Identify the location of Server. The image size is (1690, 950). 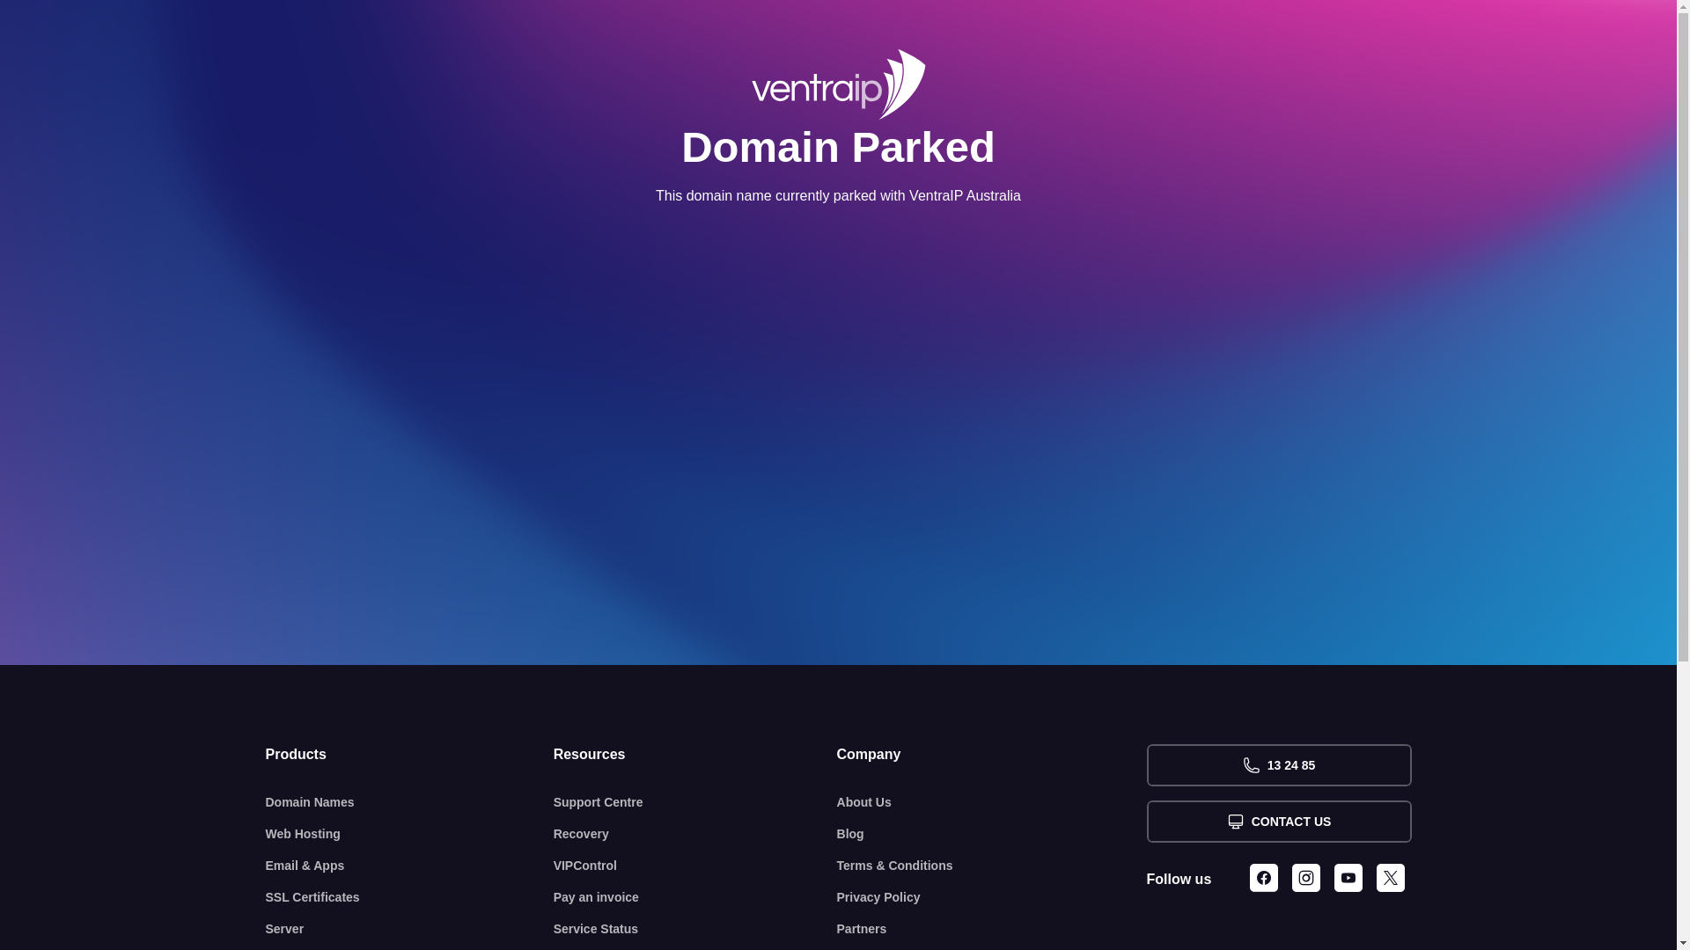
(410, 929).